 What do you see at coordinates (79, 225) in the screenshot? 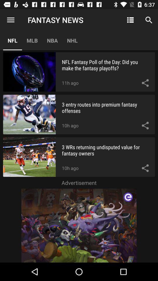
I see `advertisement` at bounding box center [79, 225].